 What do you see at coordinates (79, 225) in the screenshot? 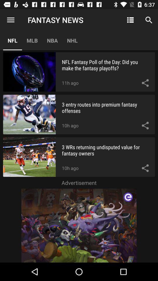
I see `advertisement` at bounding box center [79, 225].